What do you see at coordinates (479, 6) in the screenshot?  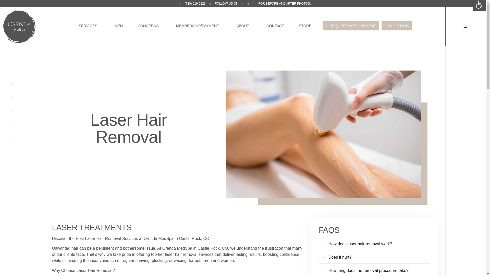 I see `Accessibility Tools` at bounding box center [479, 6].